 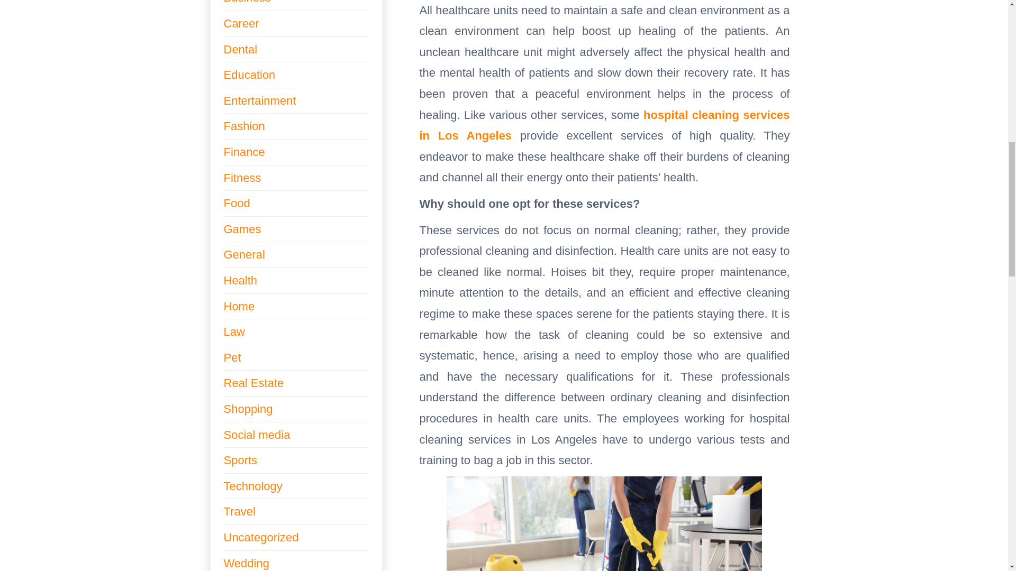 What do you see at coordinates (249, 75) in the screenshot?
I see `Education` at bounding box center [249, 75].